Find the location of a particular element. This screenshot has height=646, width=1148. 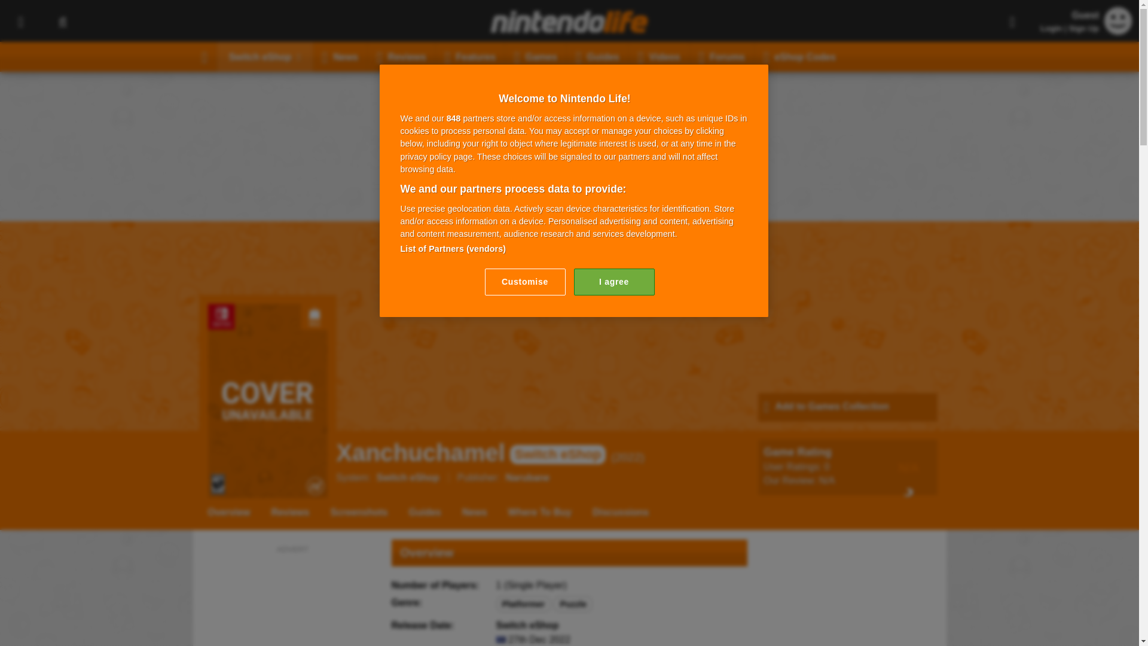

Nintendo Life is located at coordinates (569, 22).